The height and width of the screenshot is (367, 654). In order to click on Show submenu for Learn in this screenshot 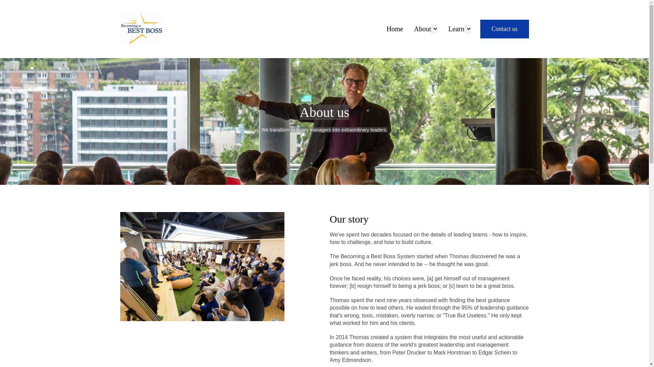, I will do `click(467, 29)`.